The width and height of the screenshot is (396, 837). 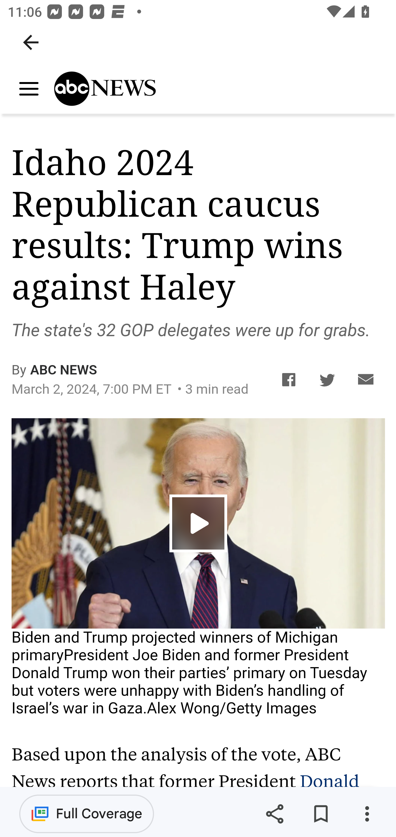 What do you see at coordinates (366, 379) in the screenshot?
I see `Share by customemail` at bounding box center [366, 379].